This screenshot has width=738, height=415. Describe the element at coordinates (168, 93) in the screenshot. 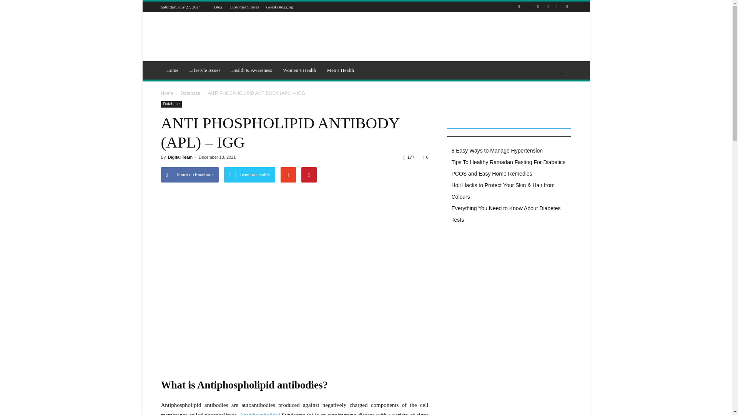

I see `Home` at that location.